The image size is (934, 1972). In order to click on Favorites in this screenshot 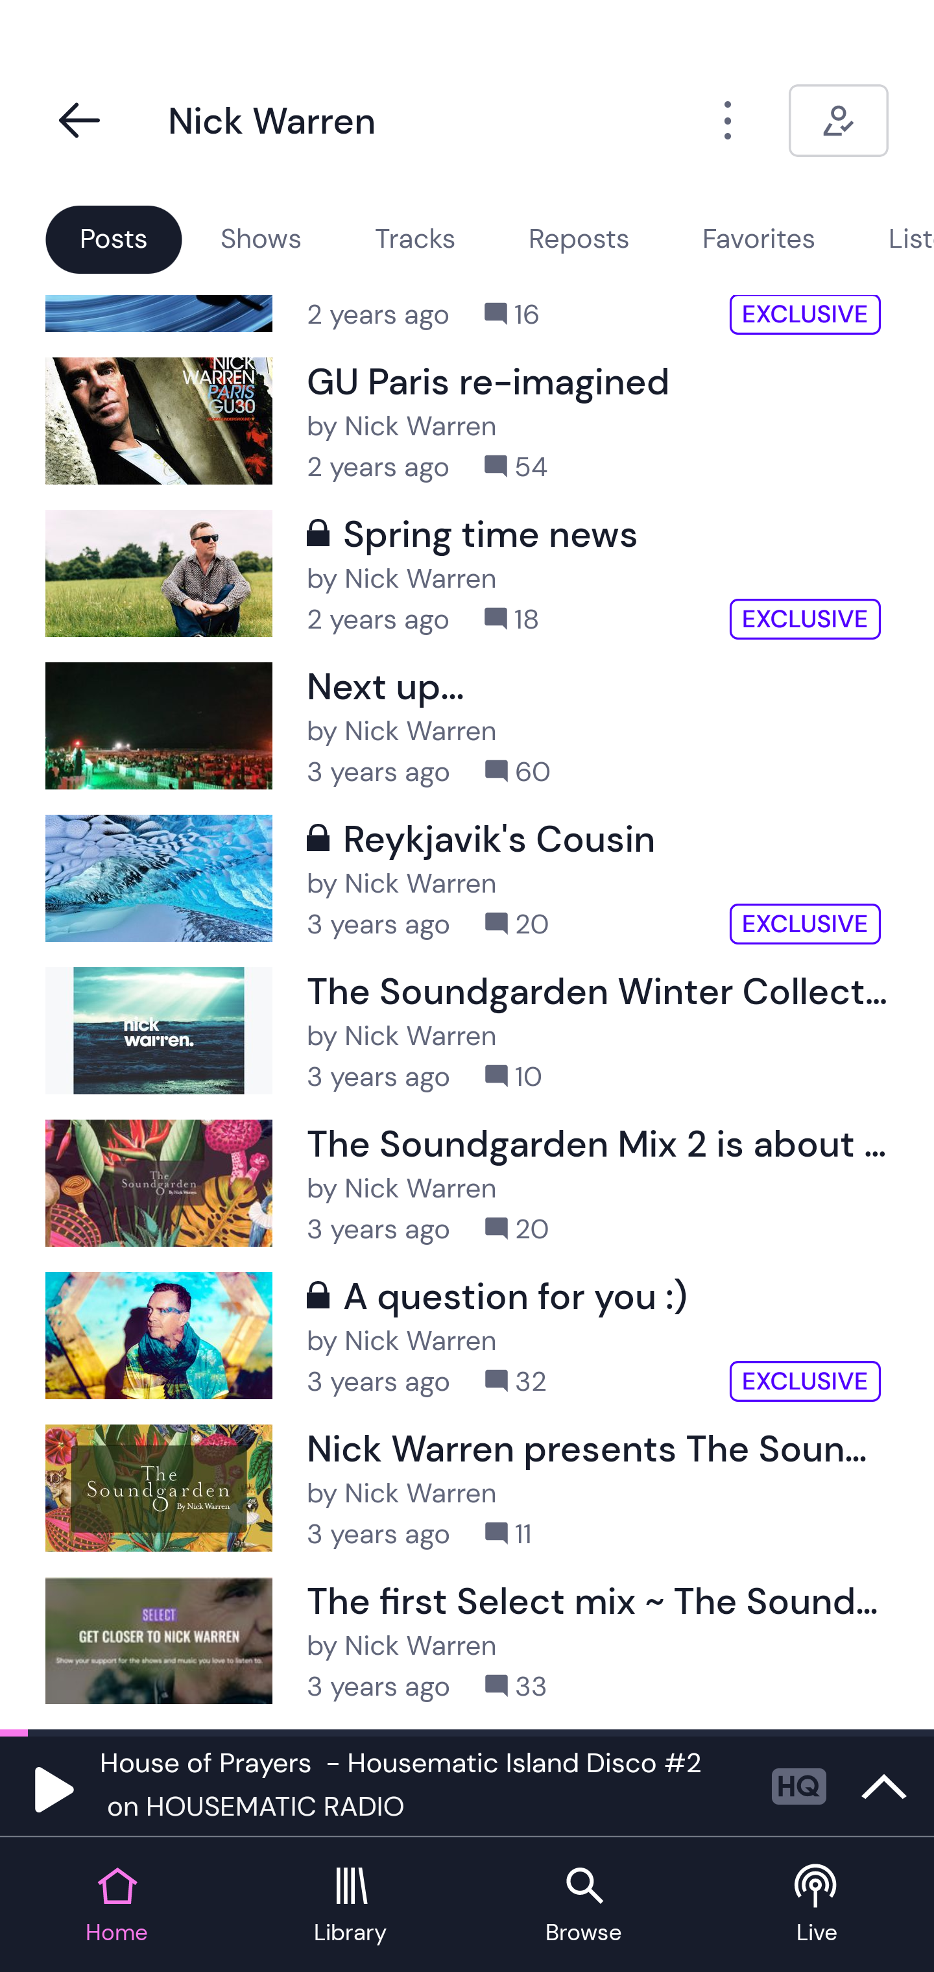, I will do `click(759, 239)`.